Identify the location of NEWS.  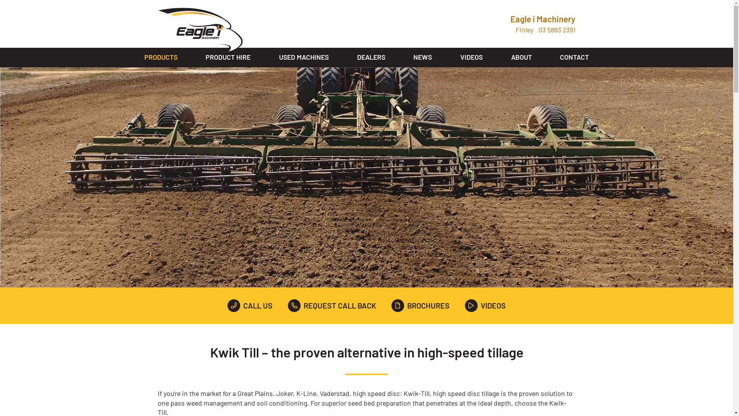
(423, 58).